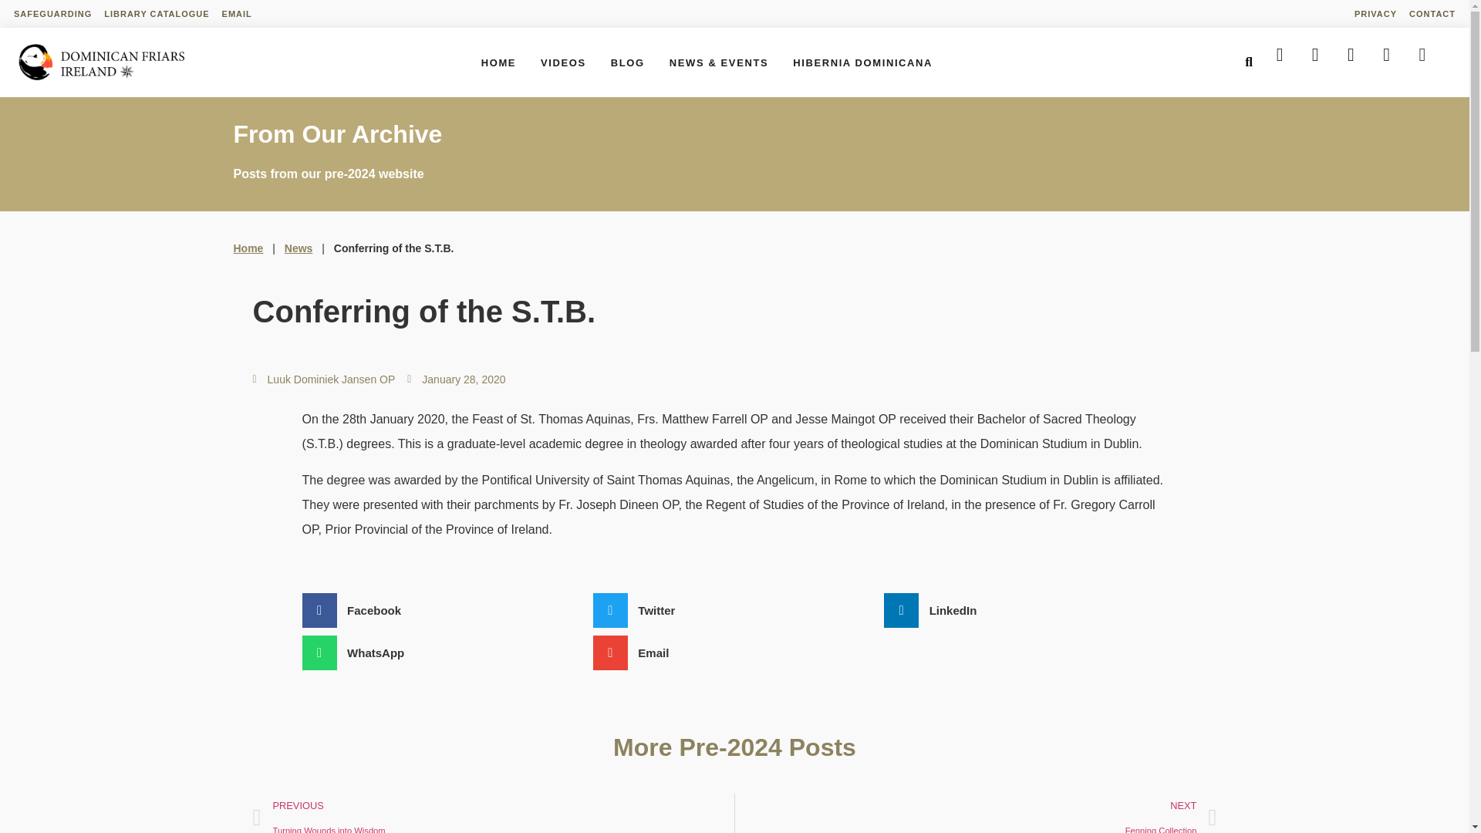  What do you see at coordinates (237, 14) in the screenshot?
I see `VIDEOS` at bounding box center [237, 14].